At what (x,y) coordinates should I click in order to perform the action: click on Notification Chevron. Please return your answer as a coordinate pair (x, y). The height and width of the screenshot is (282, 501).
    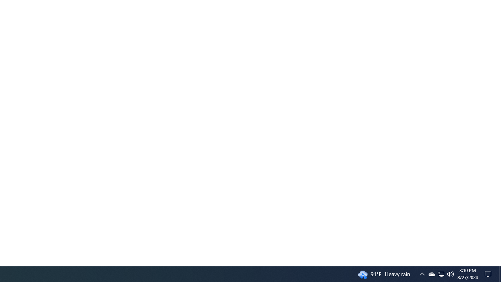
    Looking at the image, I should click on (422, 274).